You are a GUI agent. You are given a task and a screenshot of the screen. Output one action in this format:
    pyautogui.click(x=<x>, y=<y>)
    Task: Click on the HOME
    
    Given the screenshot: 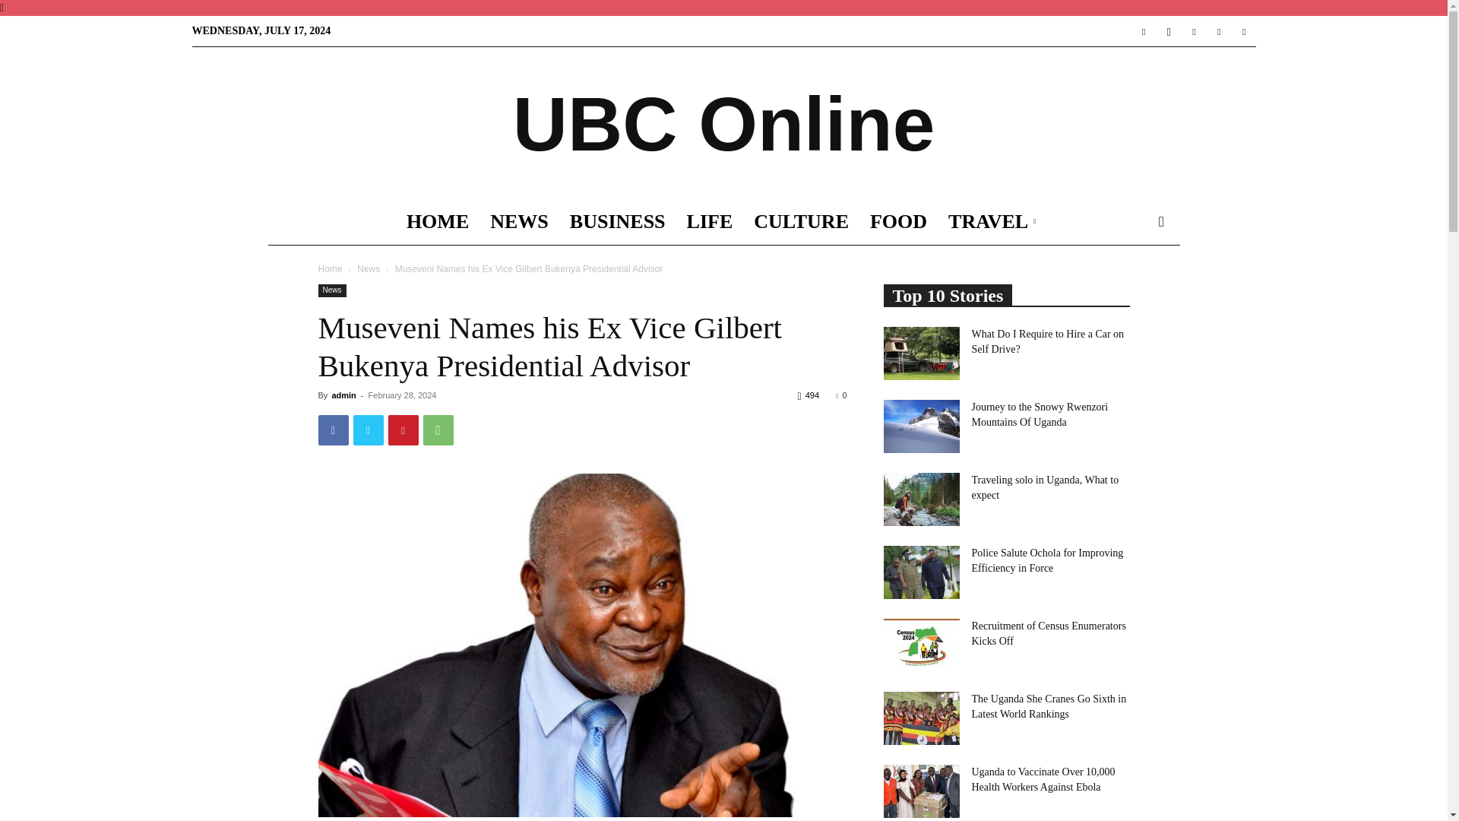 What is the action you would take?
    pyautogui.click(x=438, y=222)
    